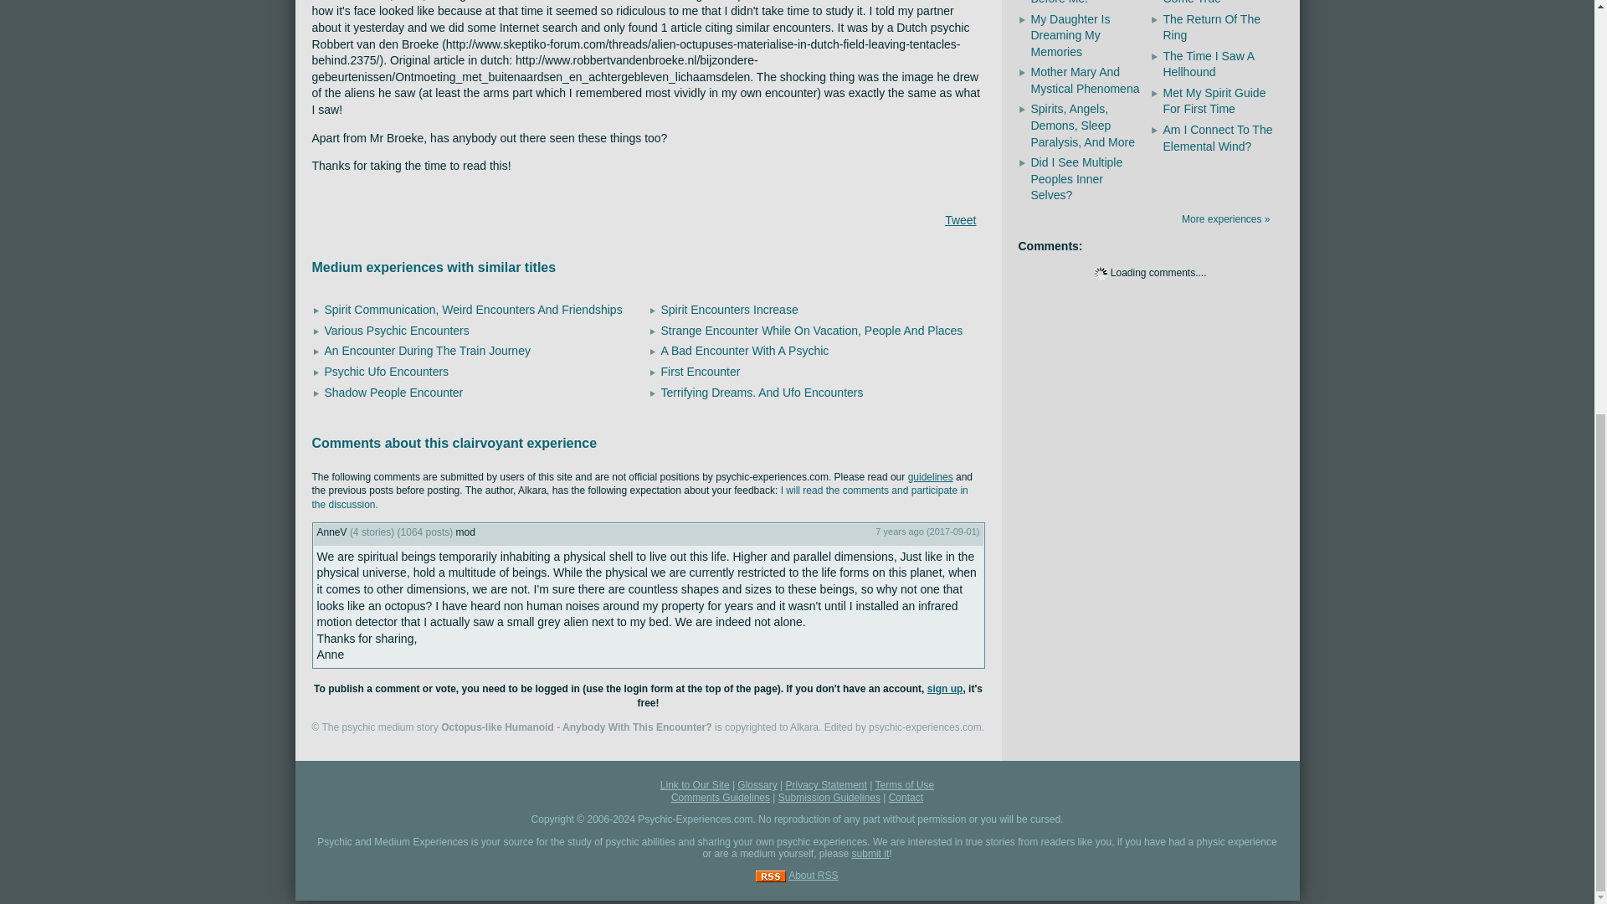 The width and height of the screenshot is (1607, 904). Describe the element at coordinates (930, 475) in the screenshot. I see `guidelines` at that location.